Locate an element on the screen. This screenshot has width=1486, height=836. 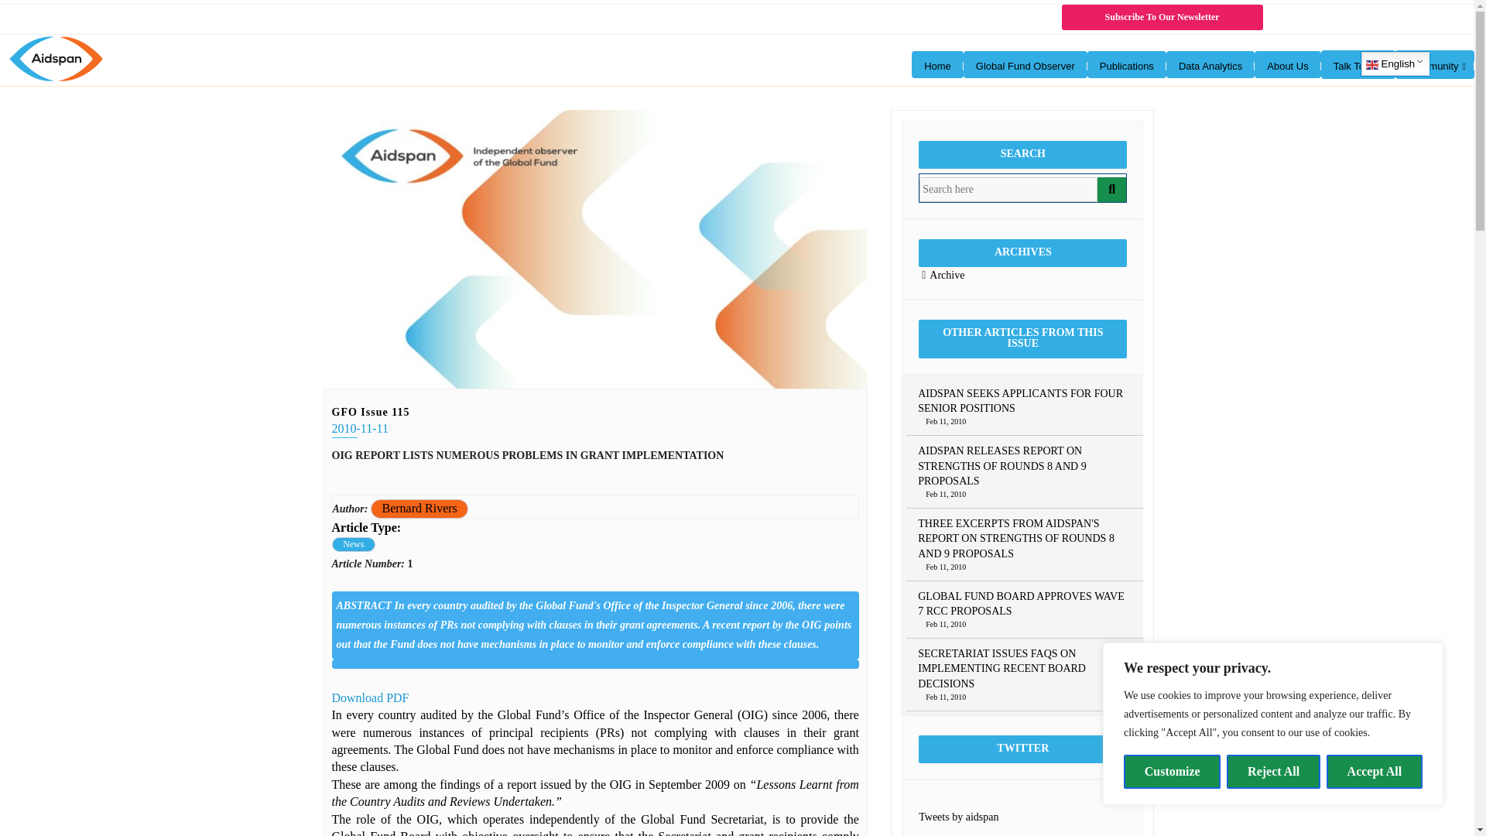
Talk To Us is located at coordinates (1358, 63).